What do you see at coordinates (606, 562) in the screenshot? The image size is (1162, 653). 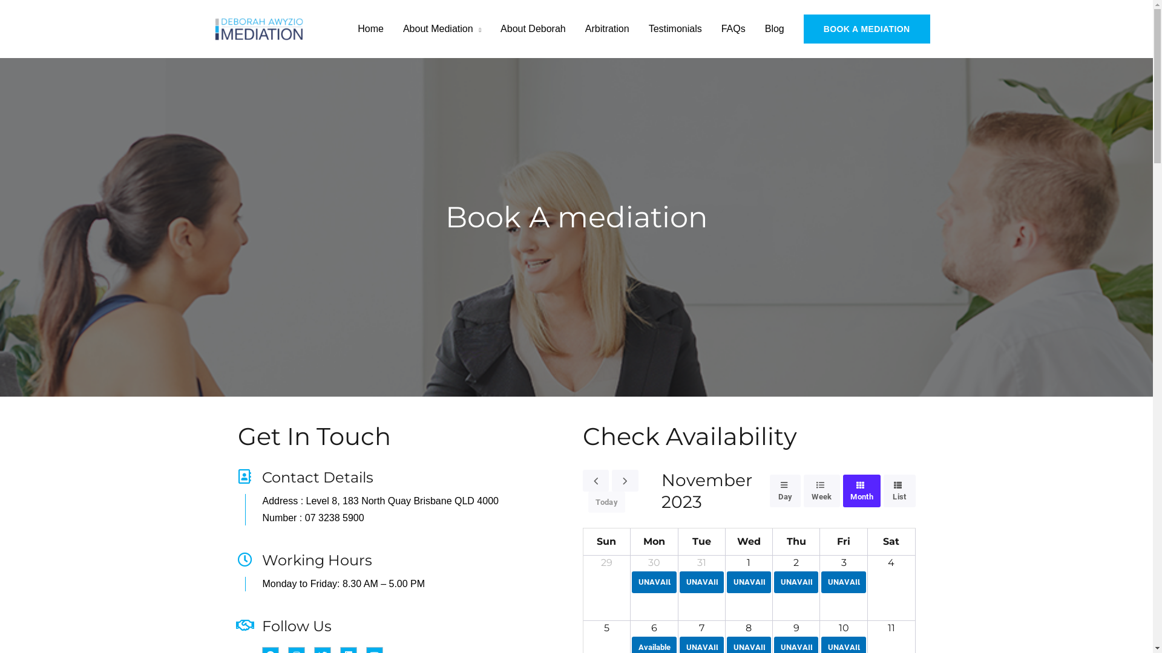 I see `29` at bounding box center [606, 562].